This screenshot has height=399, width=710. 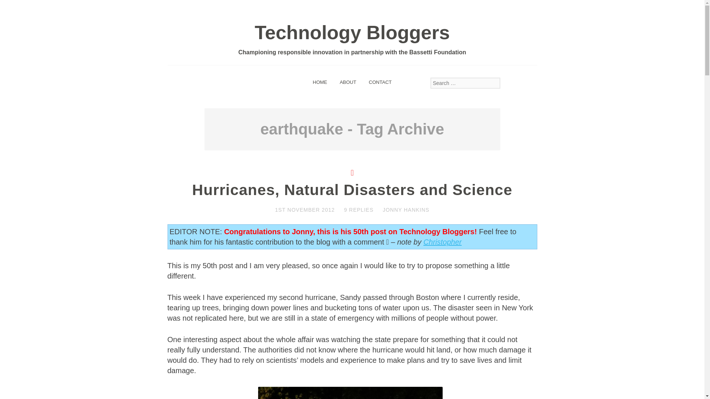 What do you see at coordinates (320, 82) in the screenshot?
I see `Technology Bloggers Homepage` at bounding box center [320, 82].